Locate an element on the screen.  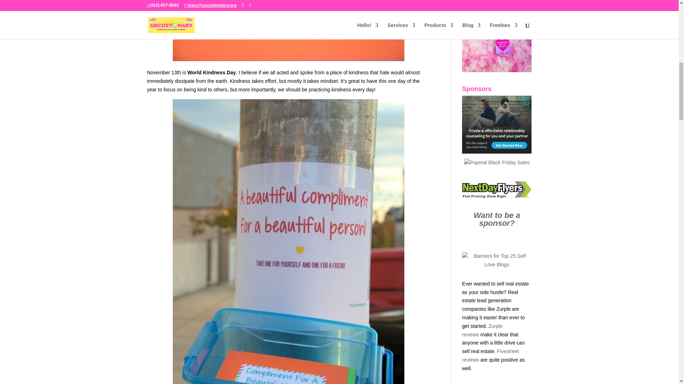
Banners for Top 25 Self Love Blogs is located at coordinates (497, 264).